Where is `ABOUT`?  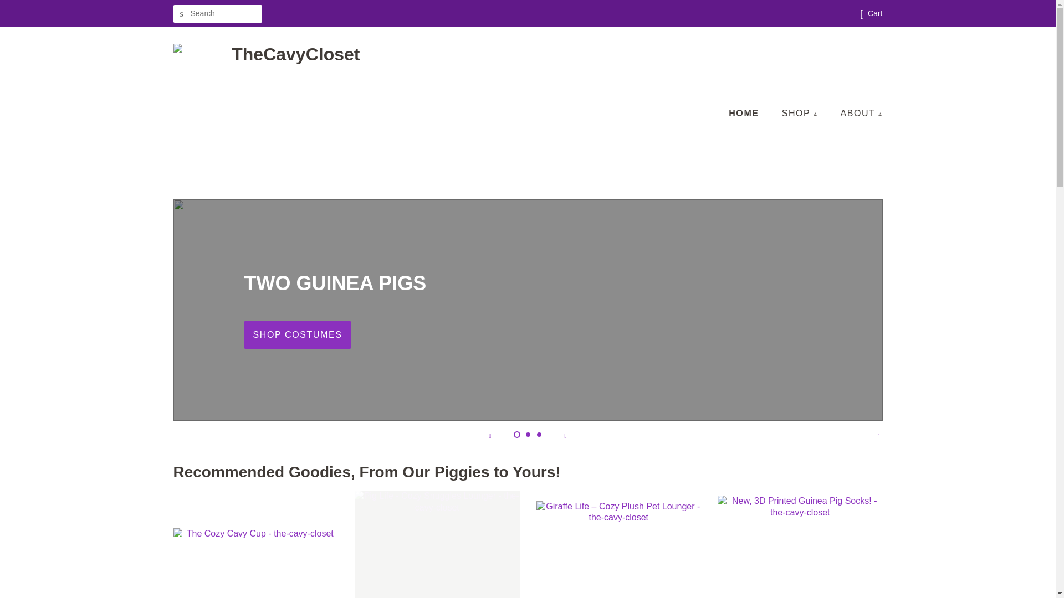 ABOUT is located at coordinates (857, 113).